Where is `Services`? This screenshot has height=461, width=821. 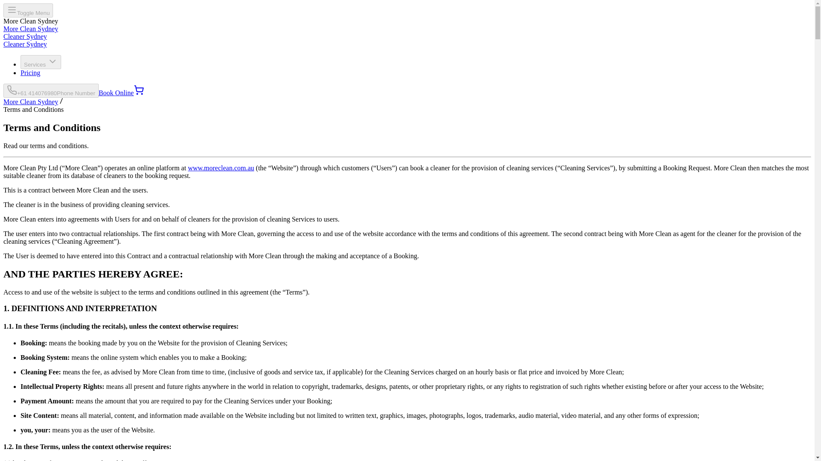 Services is located at coordinates (41, 62).